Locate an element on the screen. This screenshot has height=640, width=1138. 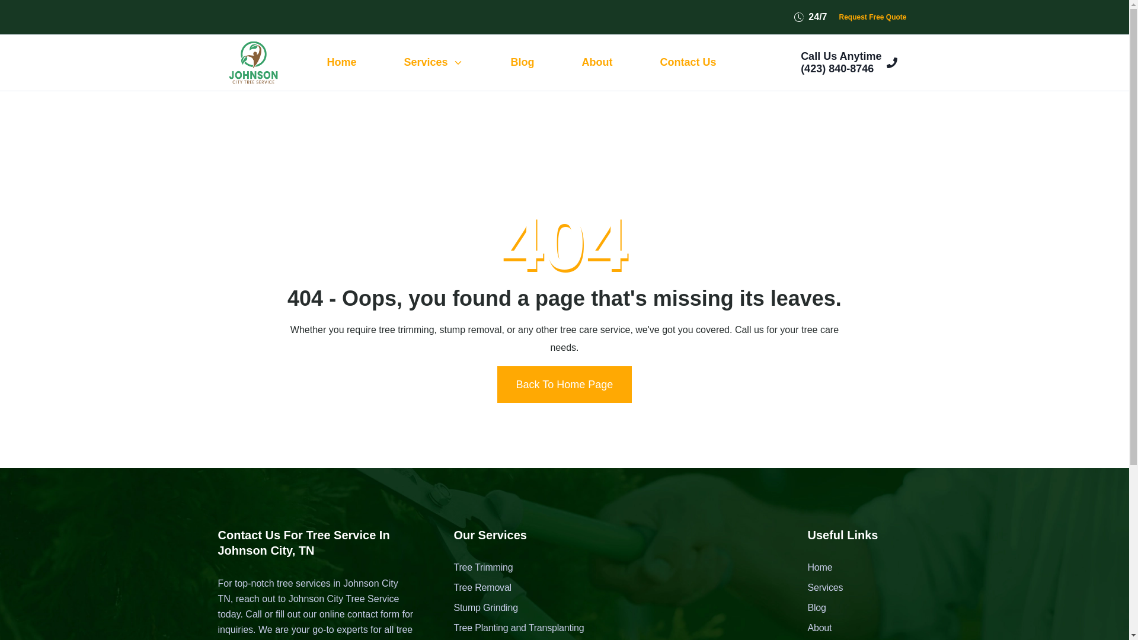
Services is located at coordinates (434, 63).